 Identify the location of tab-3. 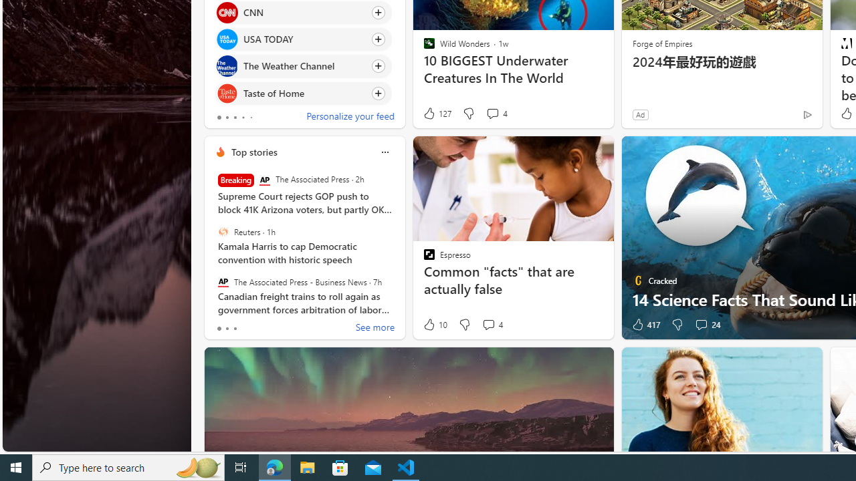
(243, 118).